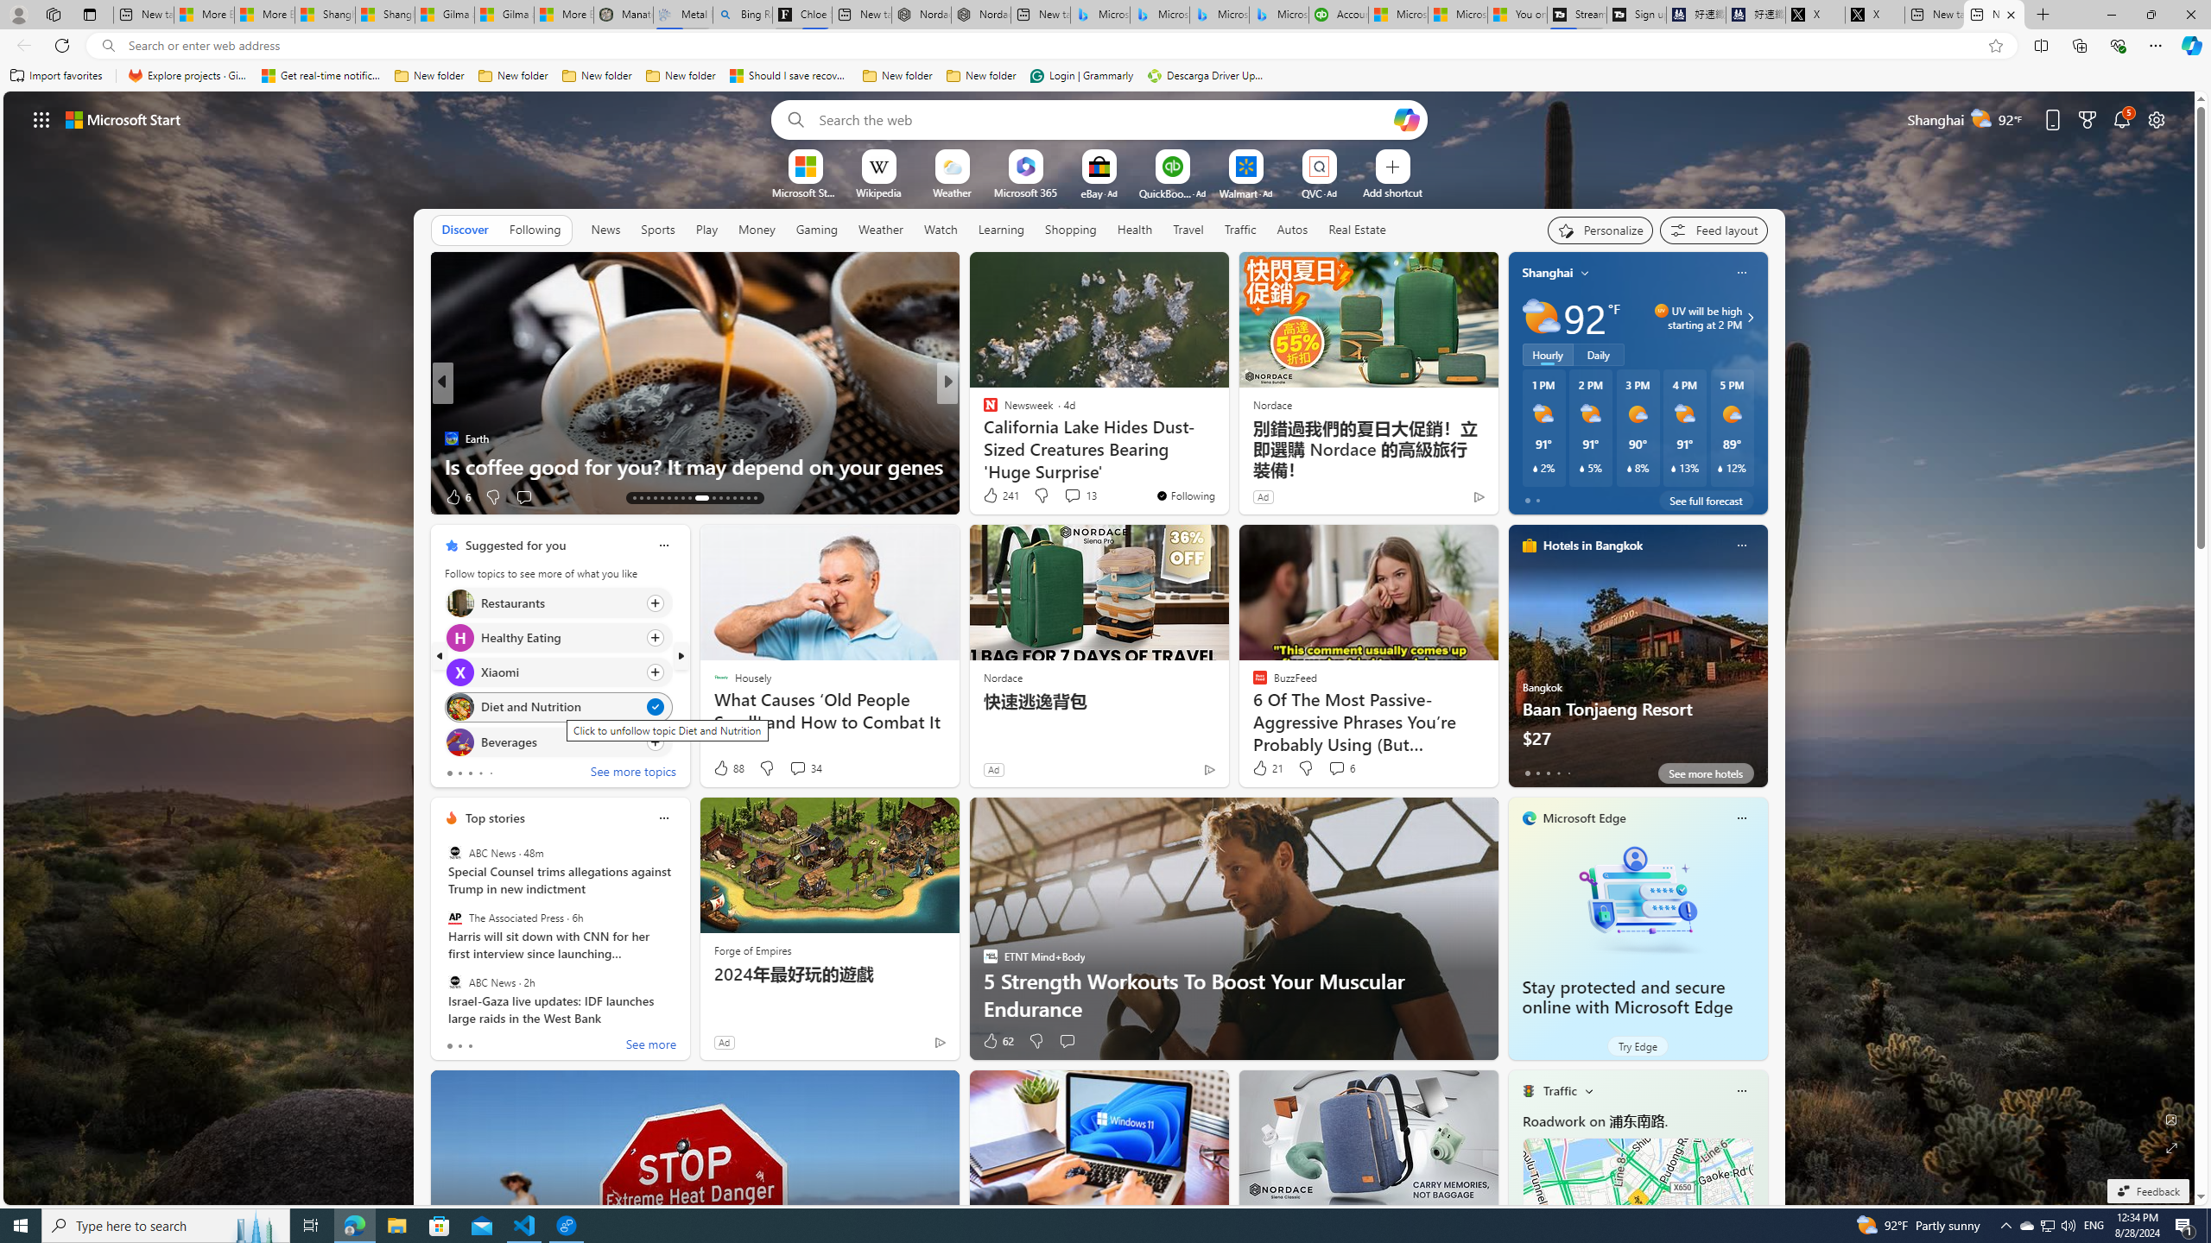 This screenshot has width=2211, height=1243. I want to click on Personalize your feed", so click(1600, 230).